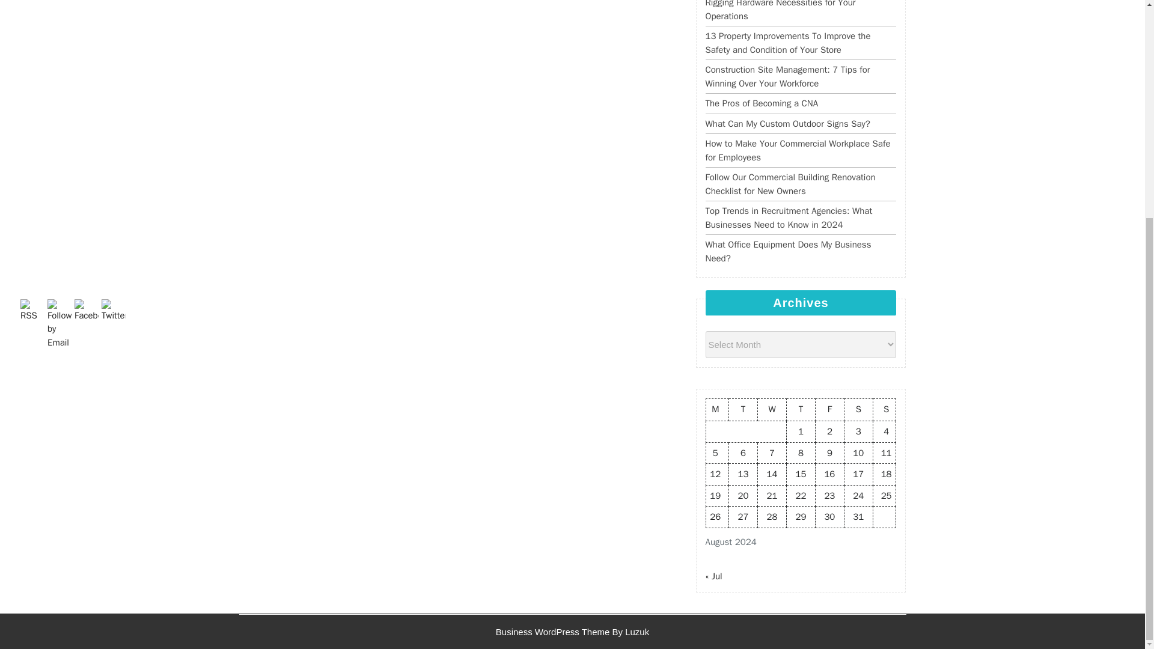  Describe the element at coordinates (788, 251) in the screenshot. I see `What Office Equipment Does My Business Need?` at that location.